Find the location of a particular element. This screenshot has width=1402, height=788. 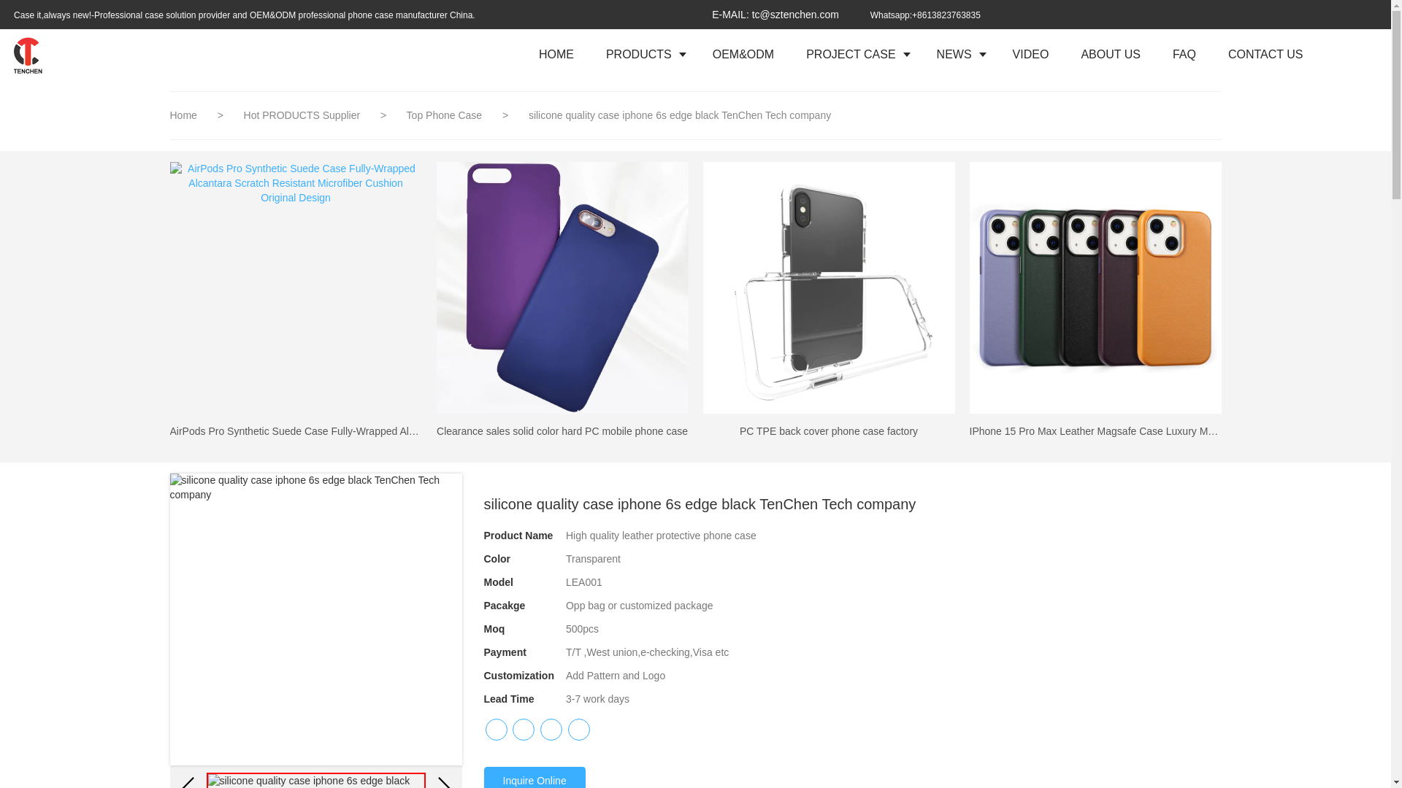

Home is located at coordinates (183, 115).